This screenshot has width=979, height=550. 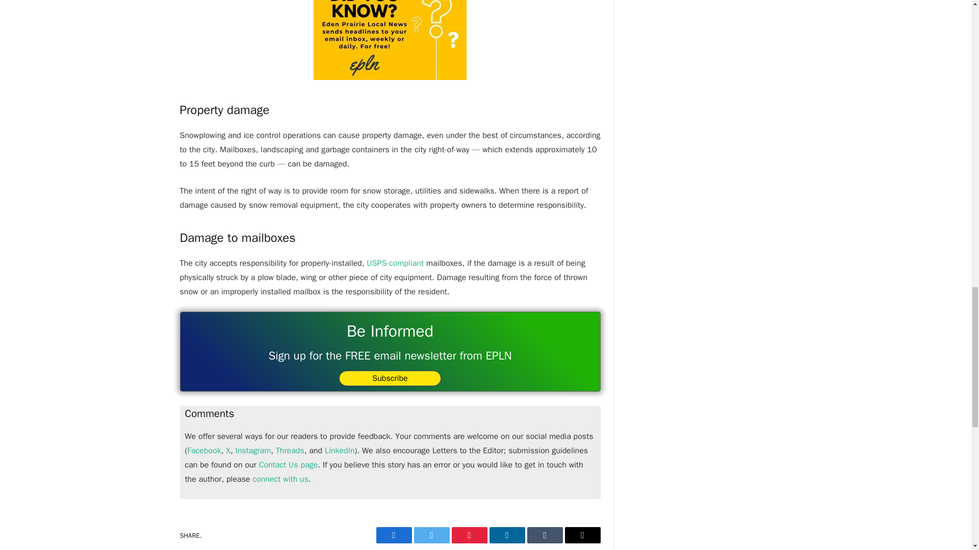 I want to click on Share on LinkedIn, so click(x=507, y=535).